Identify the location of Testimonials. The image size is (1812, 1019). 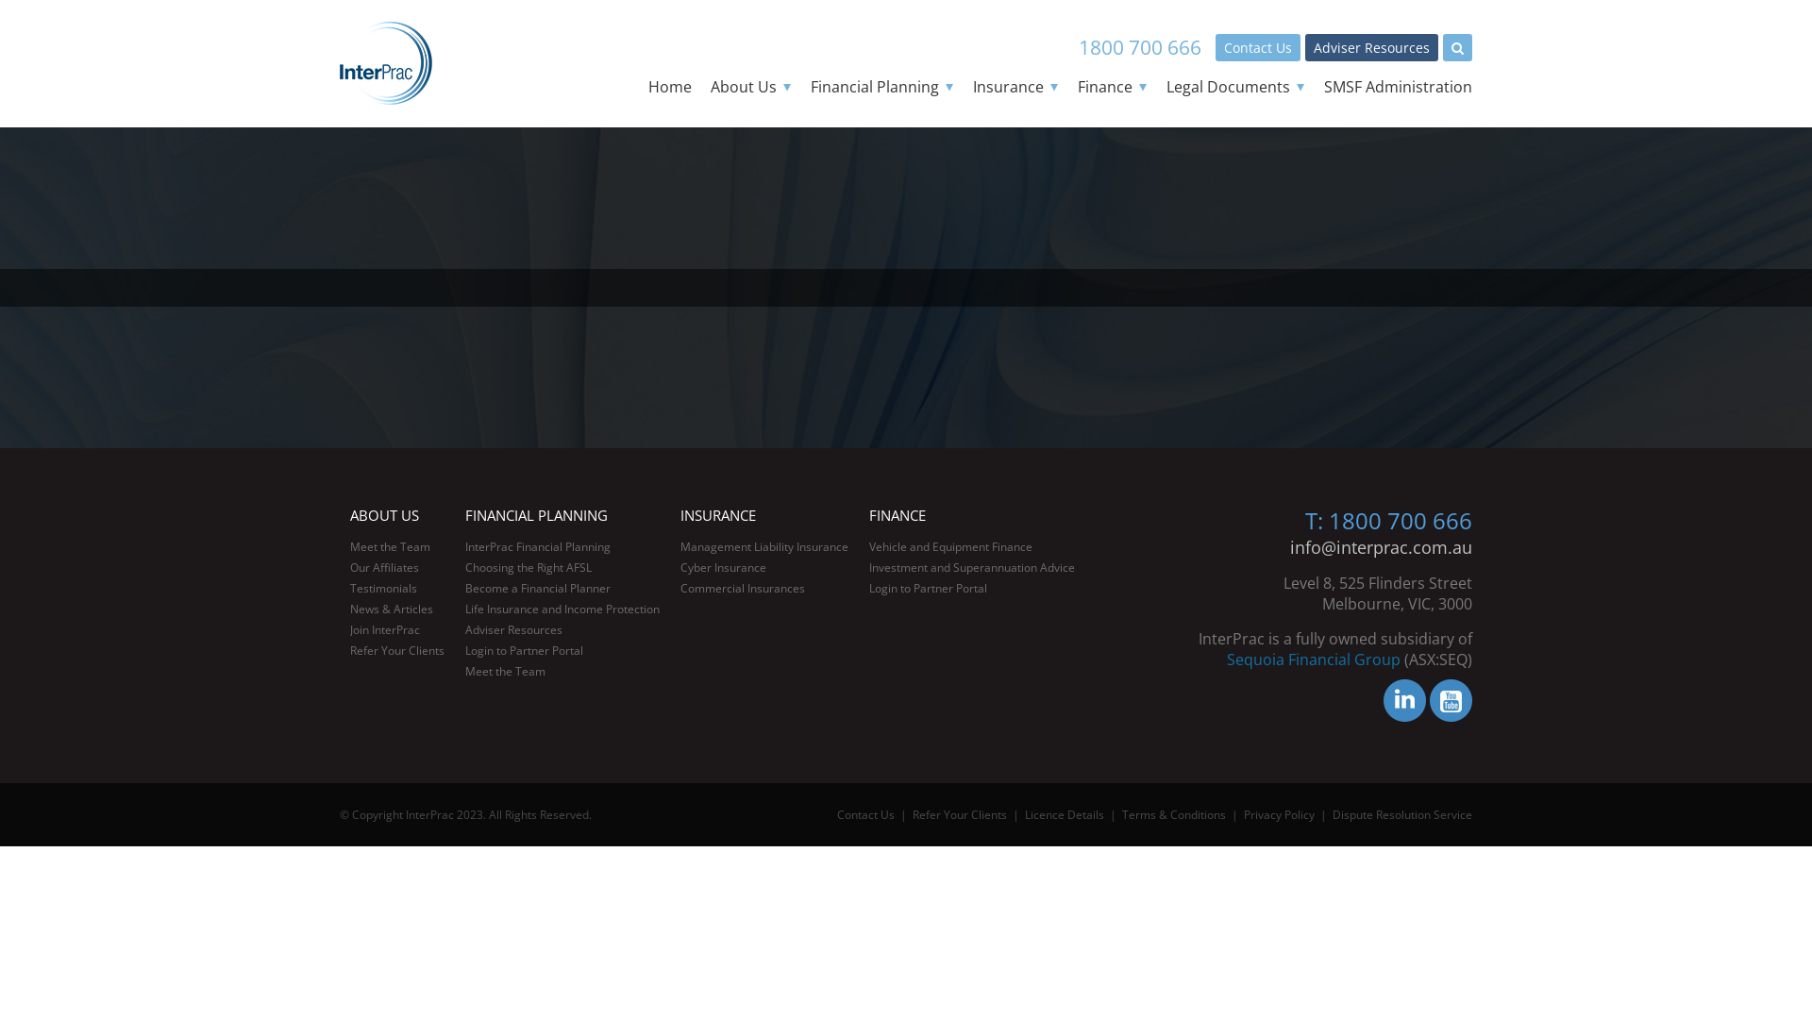
(383, 589).